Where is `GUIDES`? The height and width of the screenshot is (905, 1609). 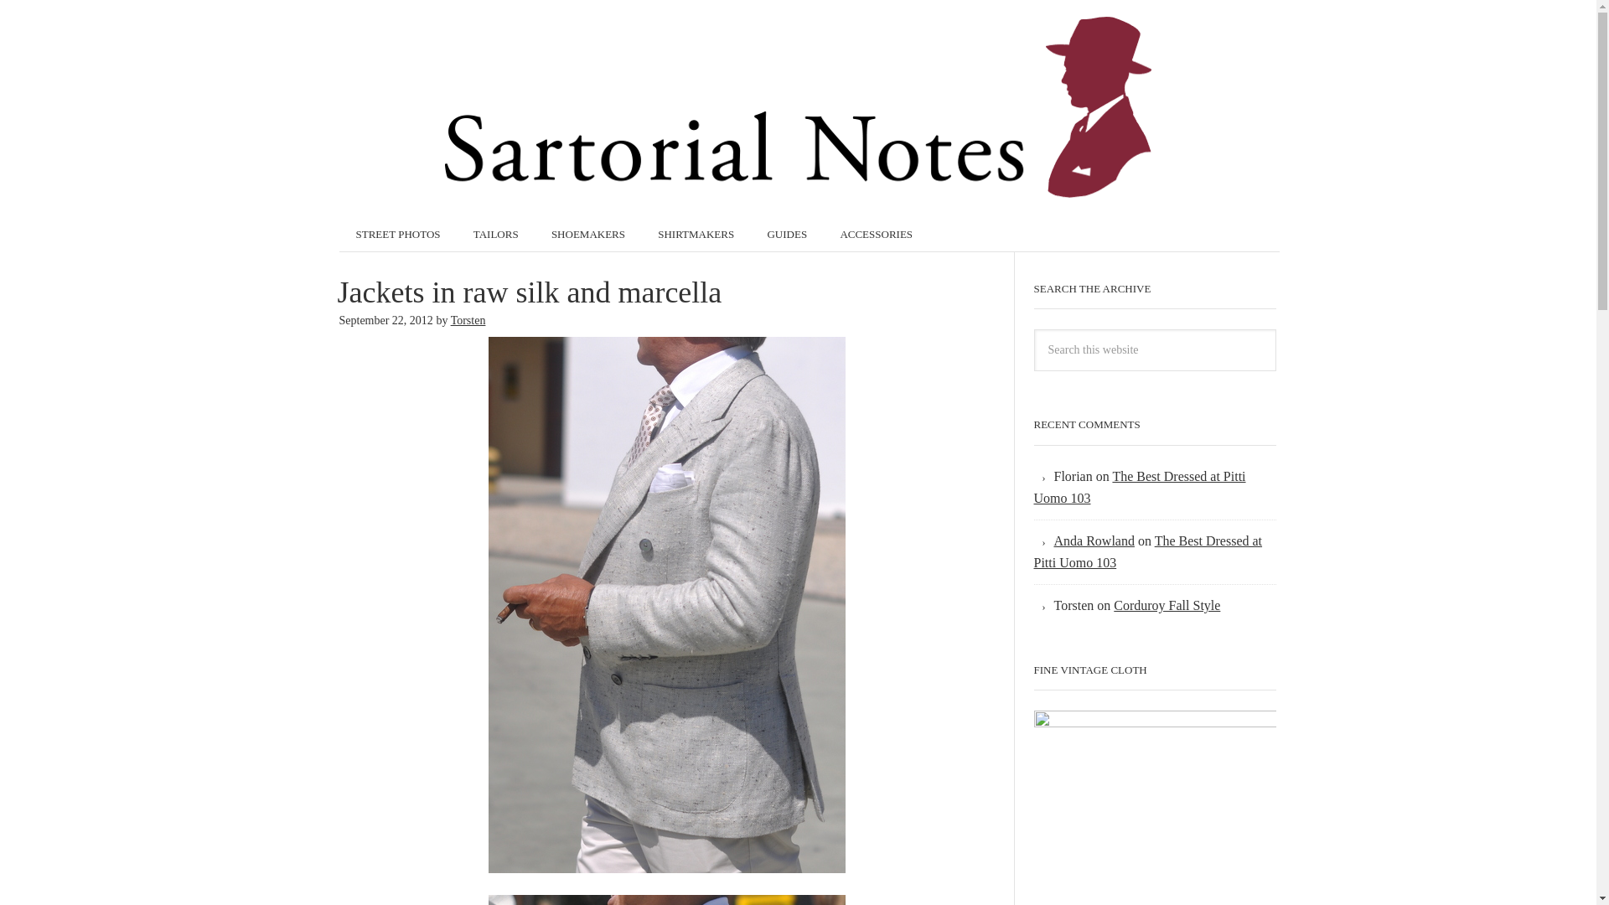 GUIDES is located at coordinates (786, 235).